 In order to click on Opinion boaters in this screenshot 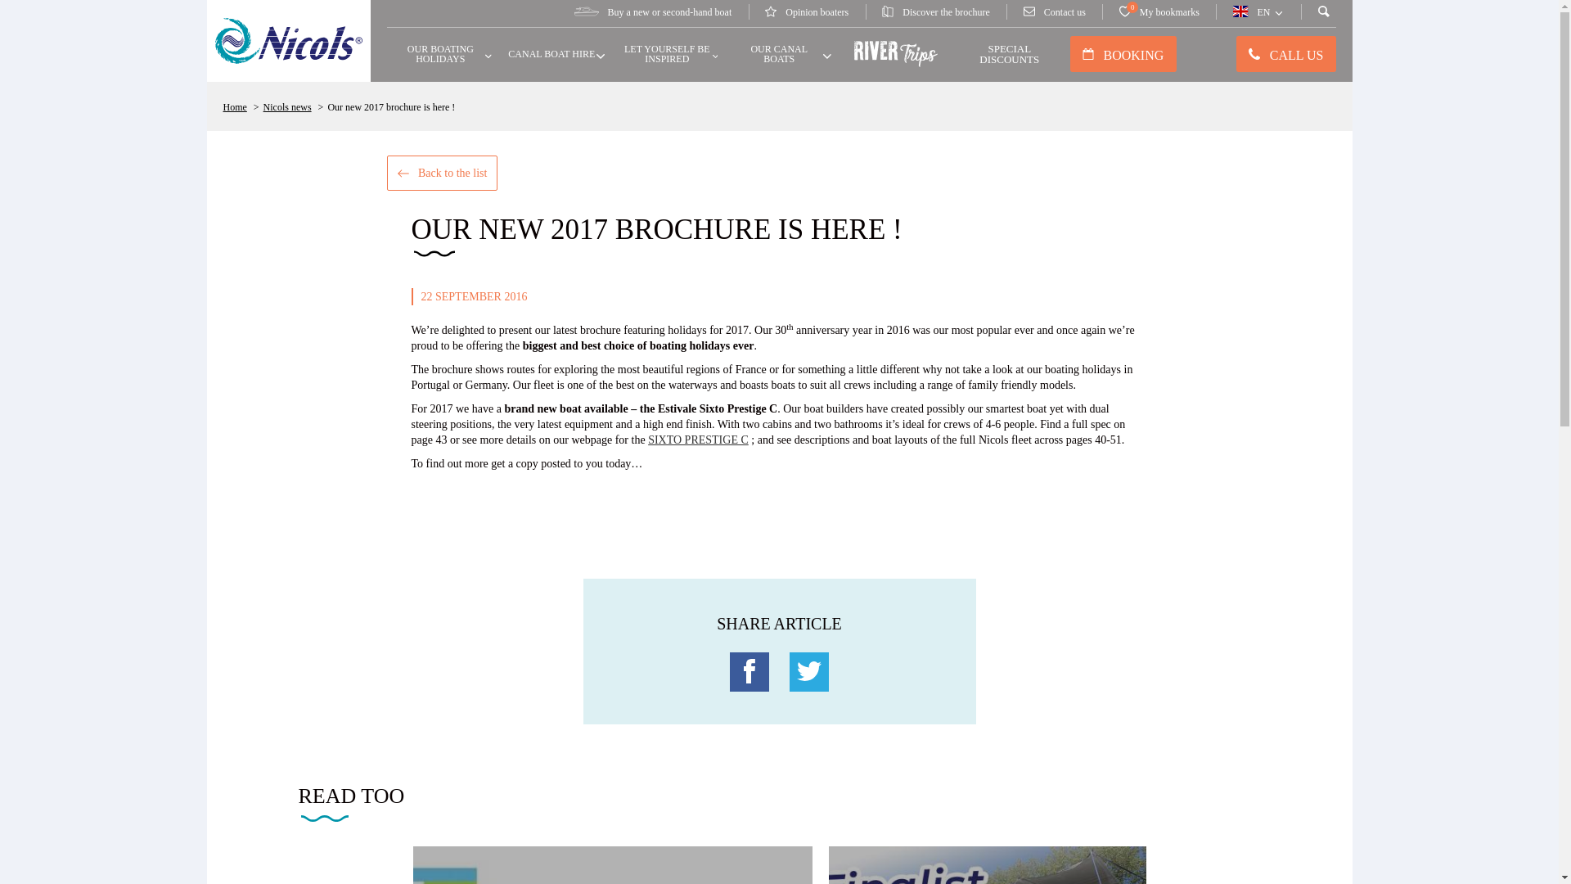, I will do `click(806, 11)`.